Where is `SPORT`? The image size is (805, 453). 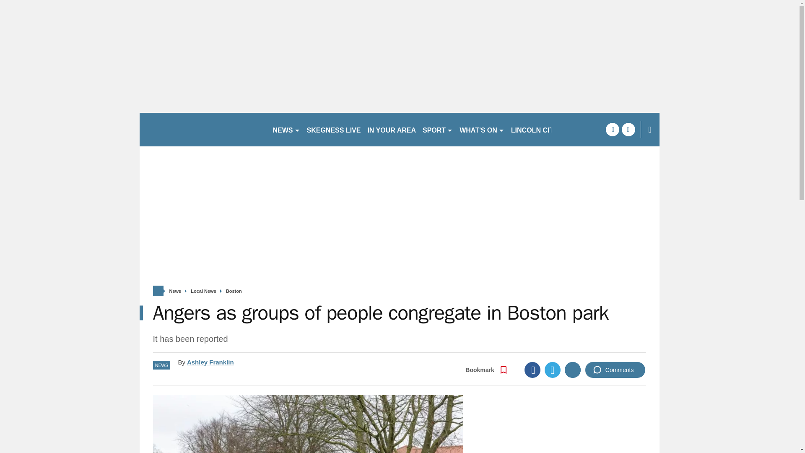
SPORT is located at coordinates (438, 129).